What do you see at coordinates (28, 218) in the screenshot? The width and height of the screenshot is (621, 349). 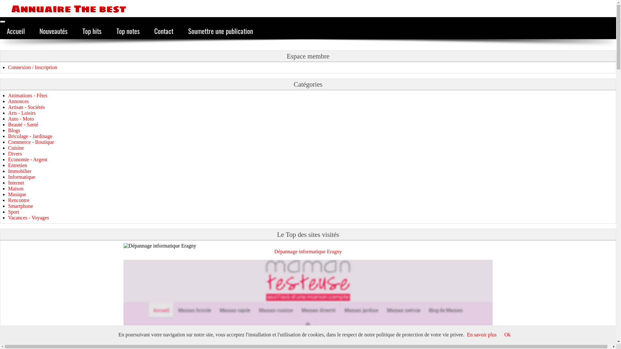 I see `Vacances - Voyages` at bounding box center [28, 218].